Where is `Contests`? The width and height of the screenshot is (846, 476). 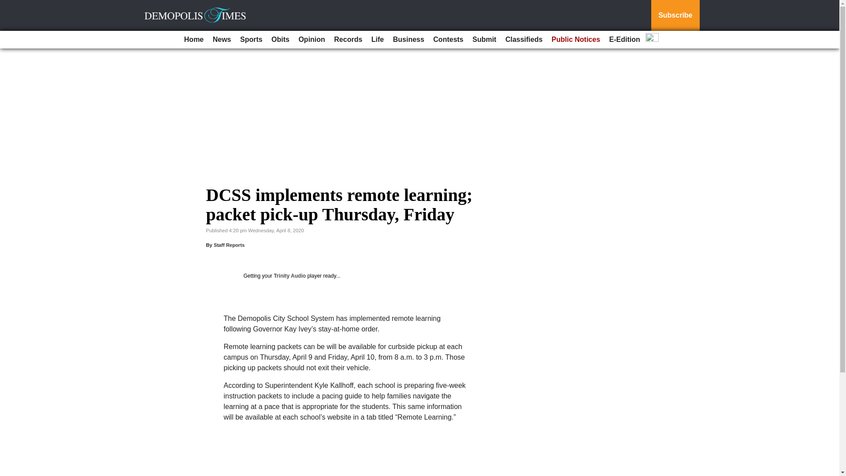
Contests is located at coordinates (448, 40).